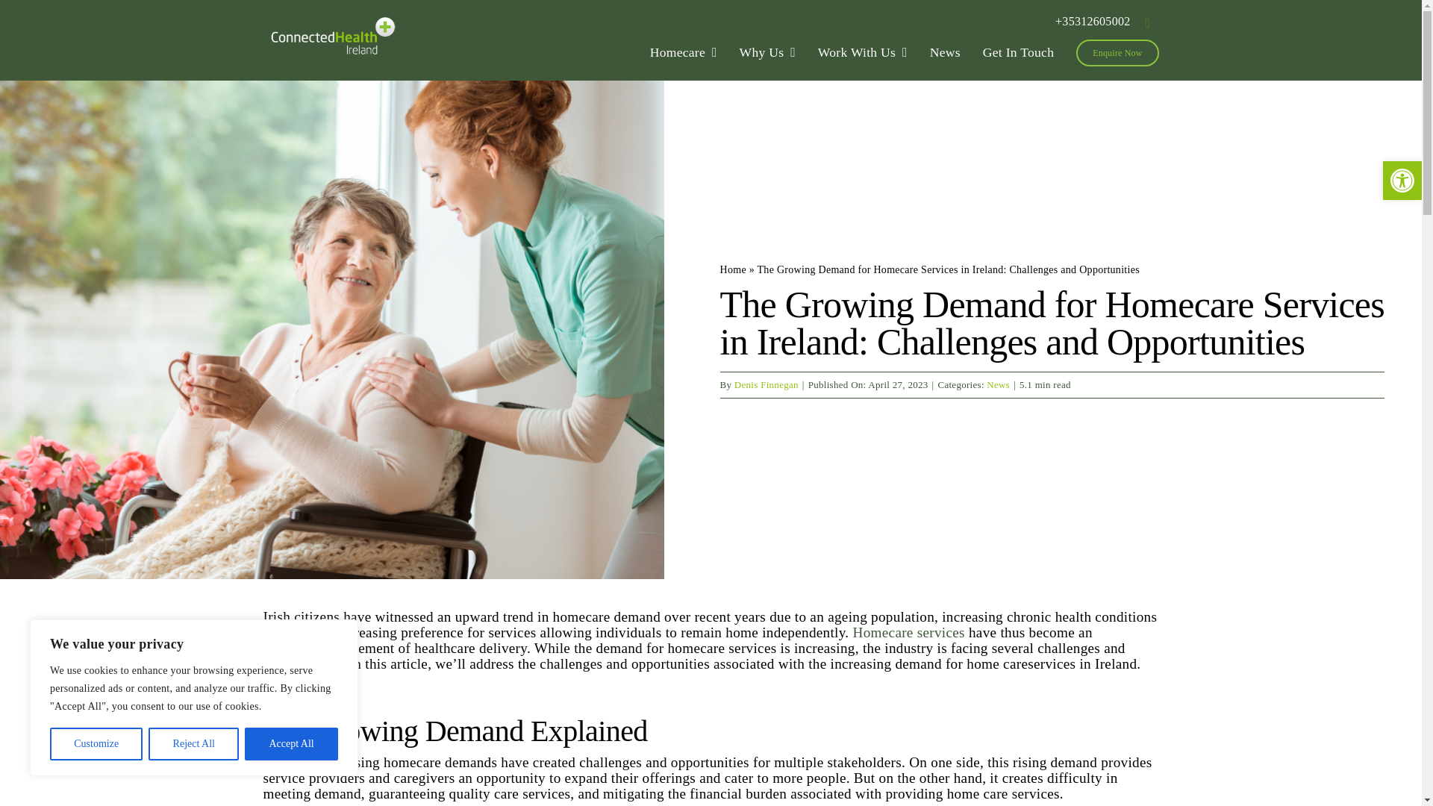 The height and width of the screenshot is (806, 1433). What do you see at coordinates (194, 744) in the screenshot?
I see `Reject All` at bounding box center [194, 744].